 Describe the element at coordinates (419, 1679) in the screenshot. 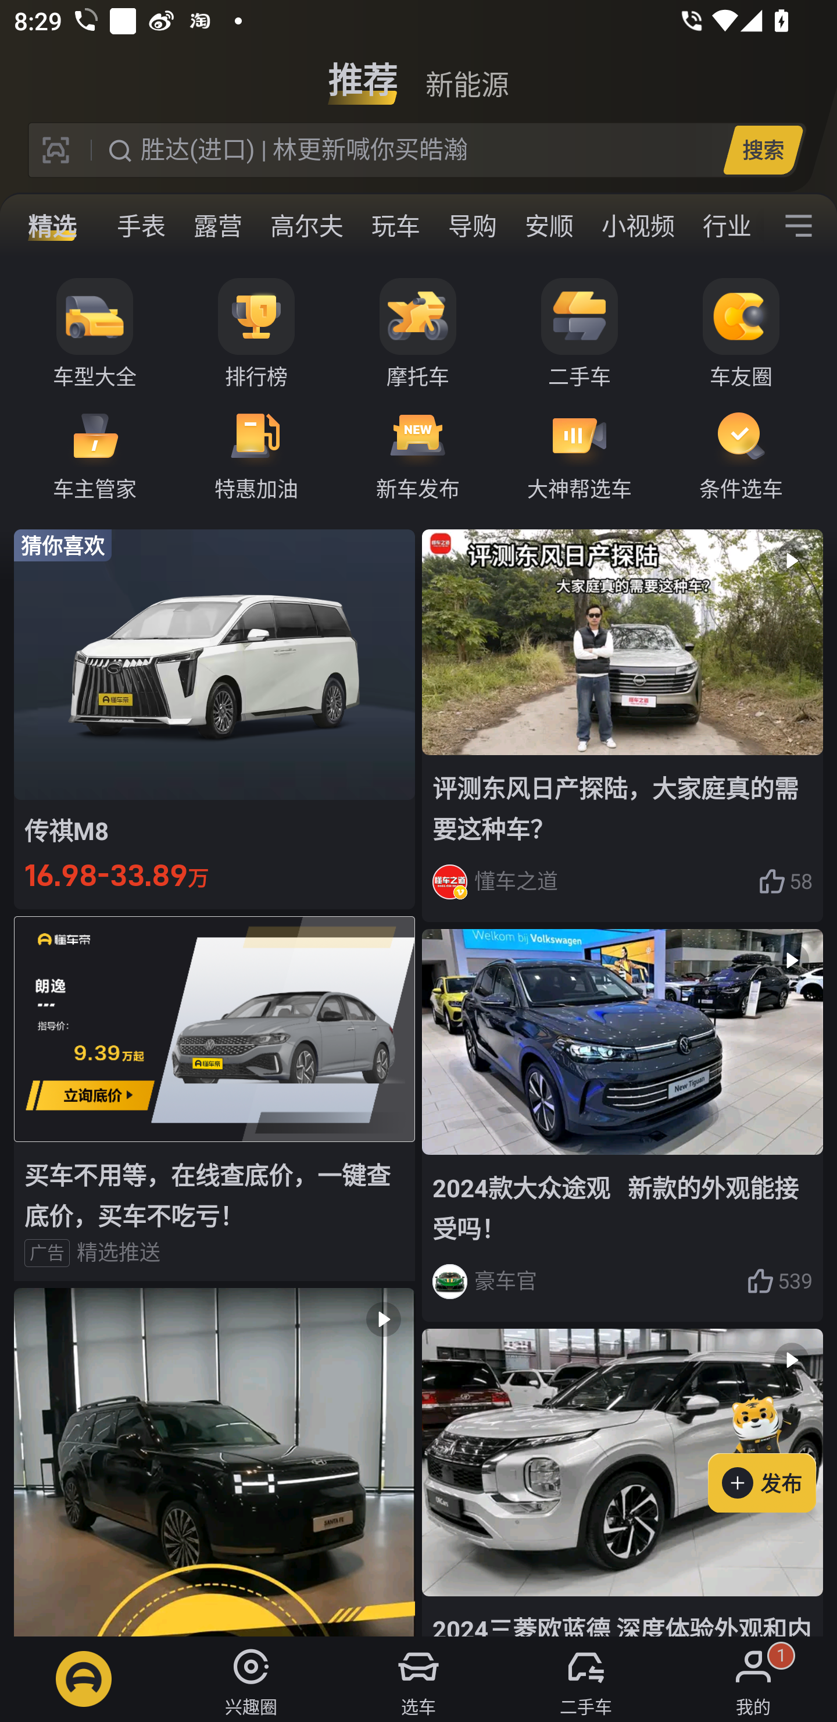

I see ` 选车` at that location.